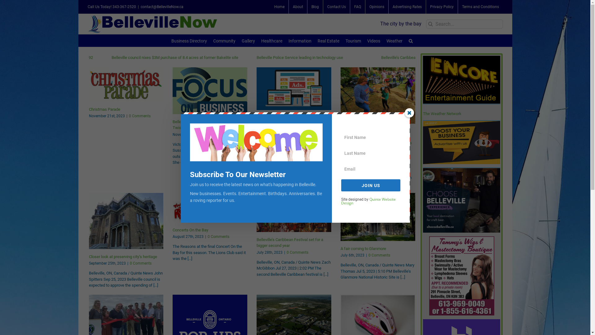 The image size is (595, 335). I want to click on Gallery, so click(249, 40).